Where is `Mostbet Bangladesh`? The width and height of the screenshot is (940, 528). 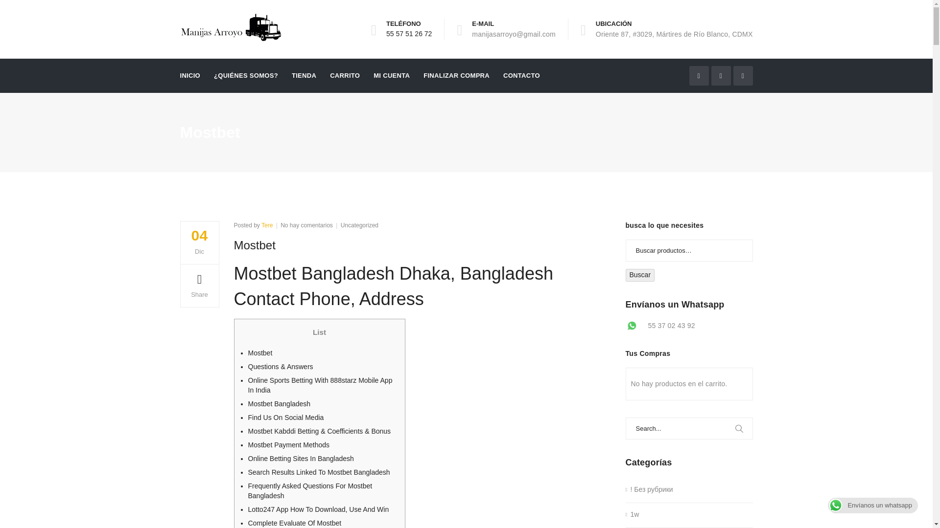
Mostbet Bangladesh is located at coordinates (456, 75).